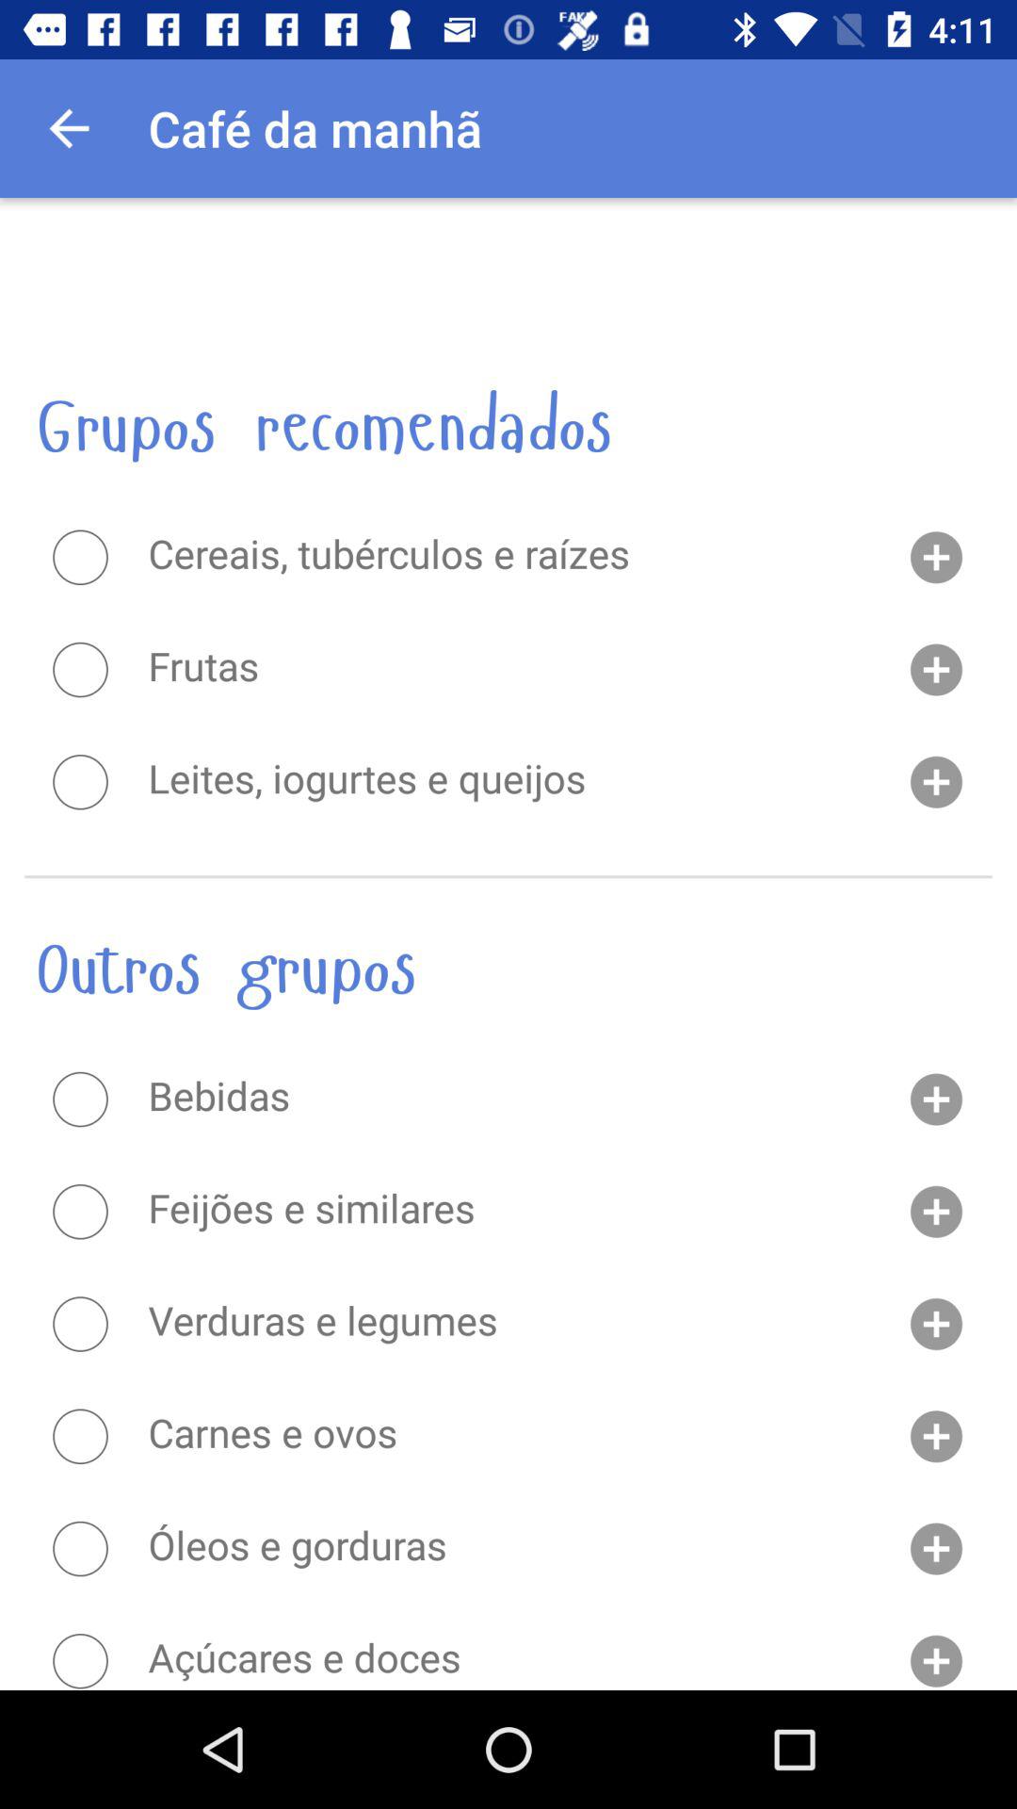 The height and width of the screenshot is (1809, 1017). What do you see at coordinates (80, 1549) in the screenshot?
I see `oil and fat` at bounding box center [80, 1549].